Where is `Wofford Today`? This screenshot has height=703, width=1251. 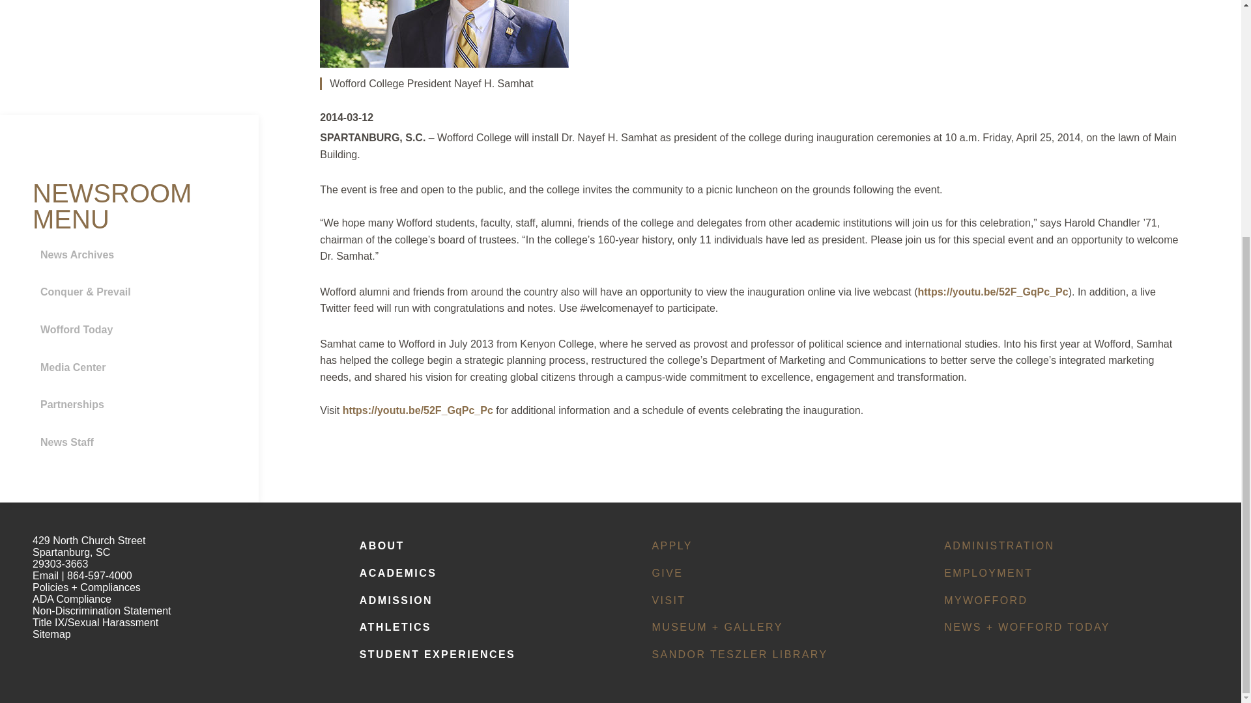
Wofford Today is located at coordinates (133, 329).